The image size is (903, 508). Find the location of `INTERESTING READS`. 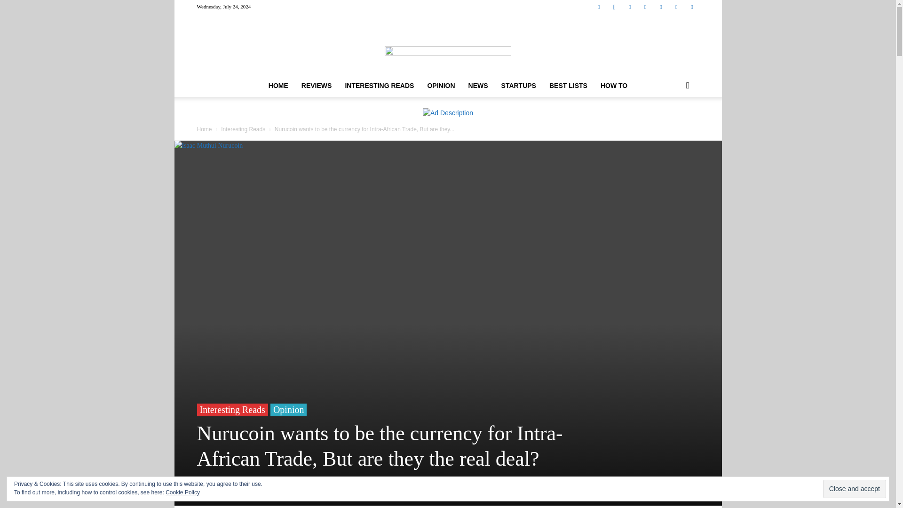

INTERESTING READS is located at coordinates (379, 86).